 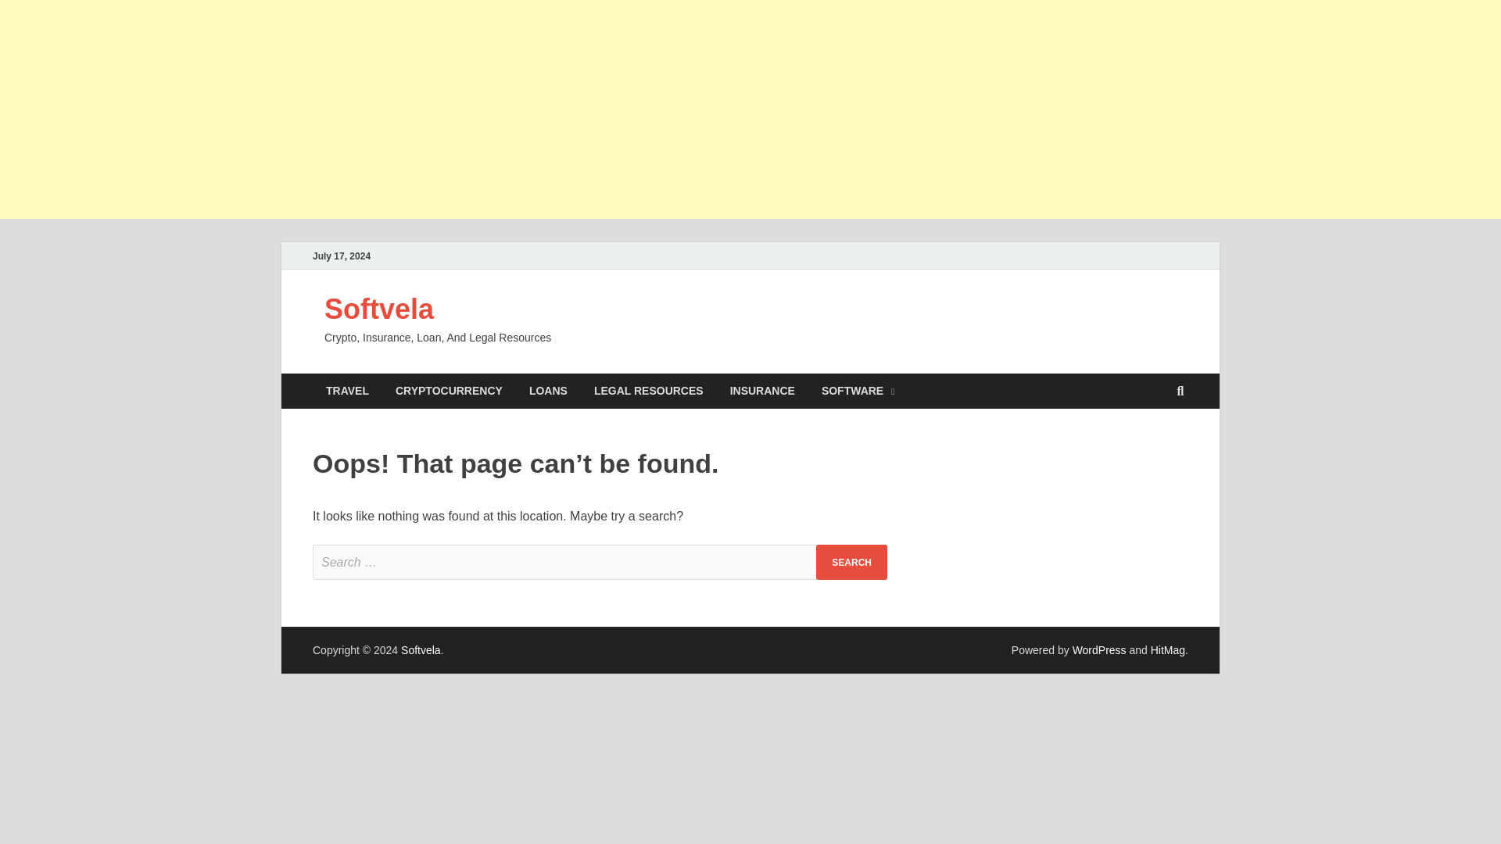 I want to click on WordPress, so click(x=1099, y=650).